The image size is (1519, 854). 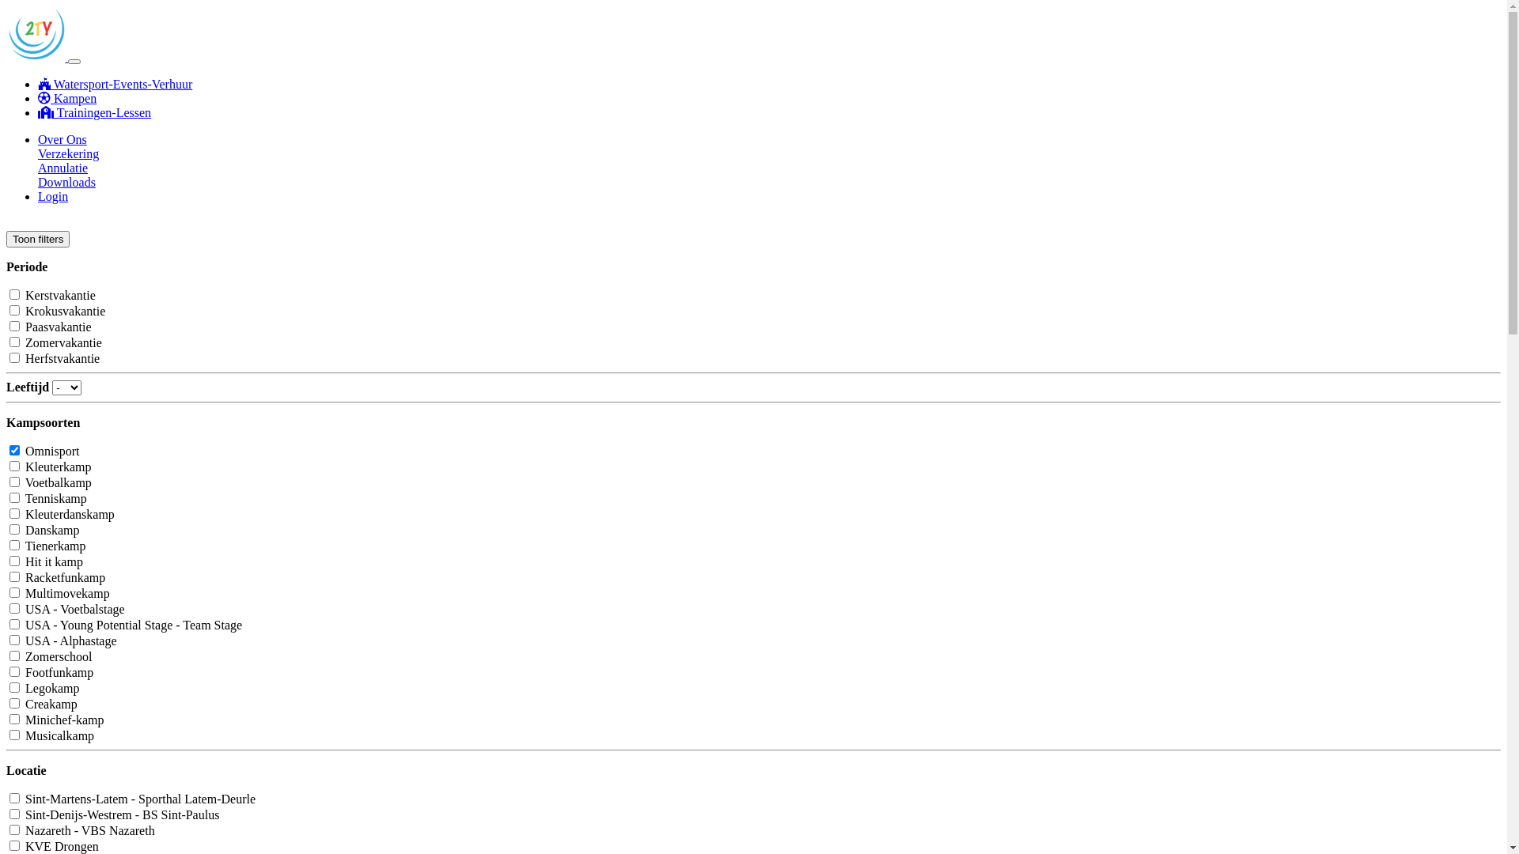 I want to click on on, so click(x=14, y=530).